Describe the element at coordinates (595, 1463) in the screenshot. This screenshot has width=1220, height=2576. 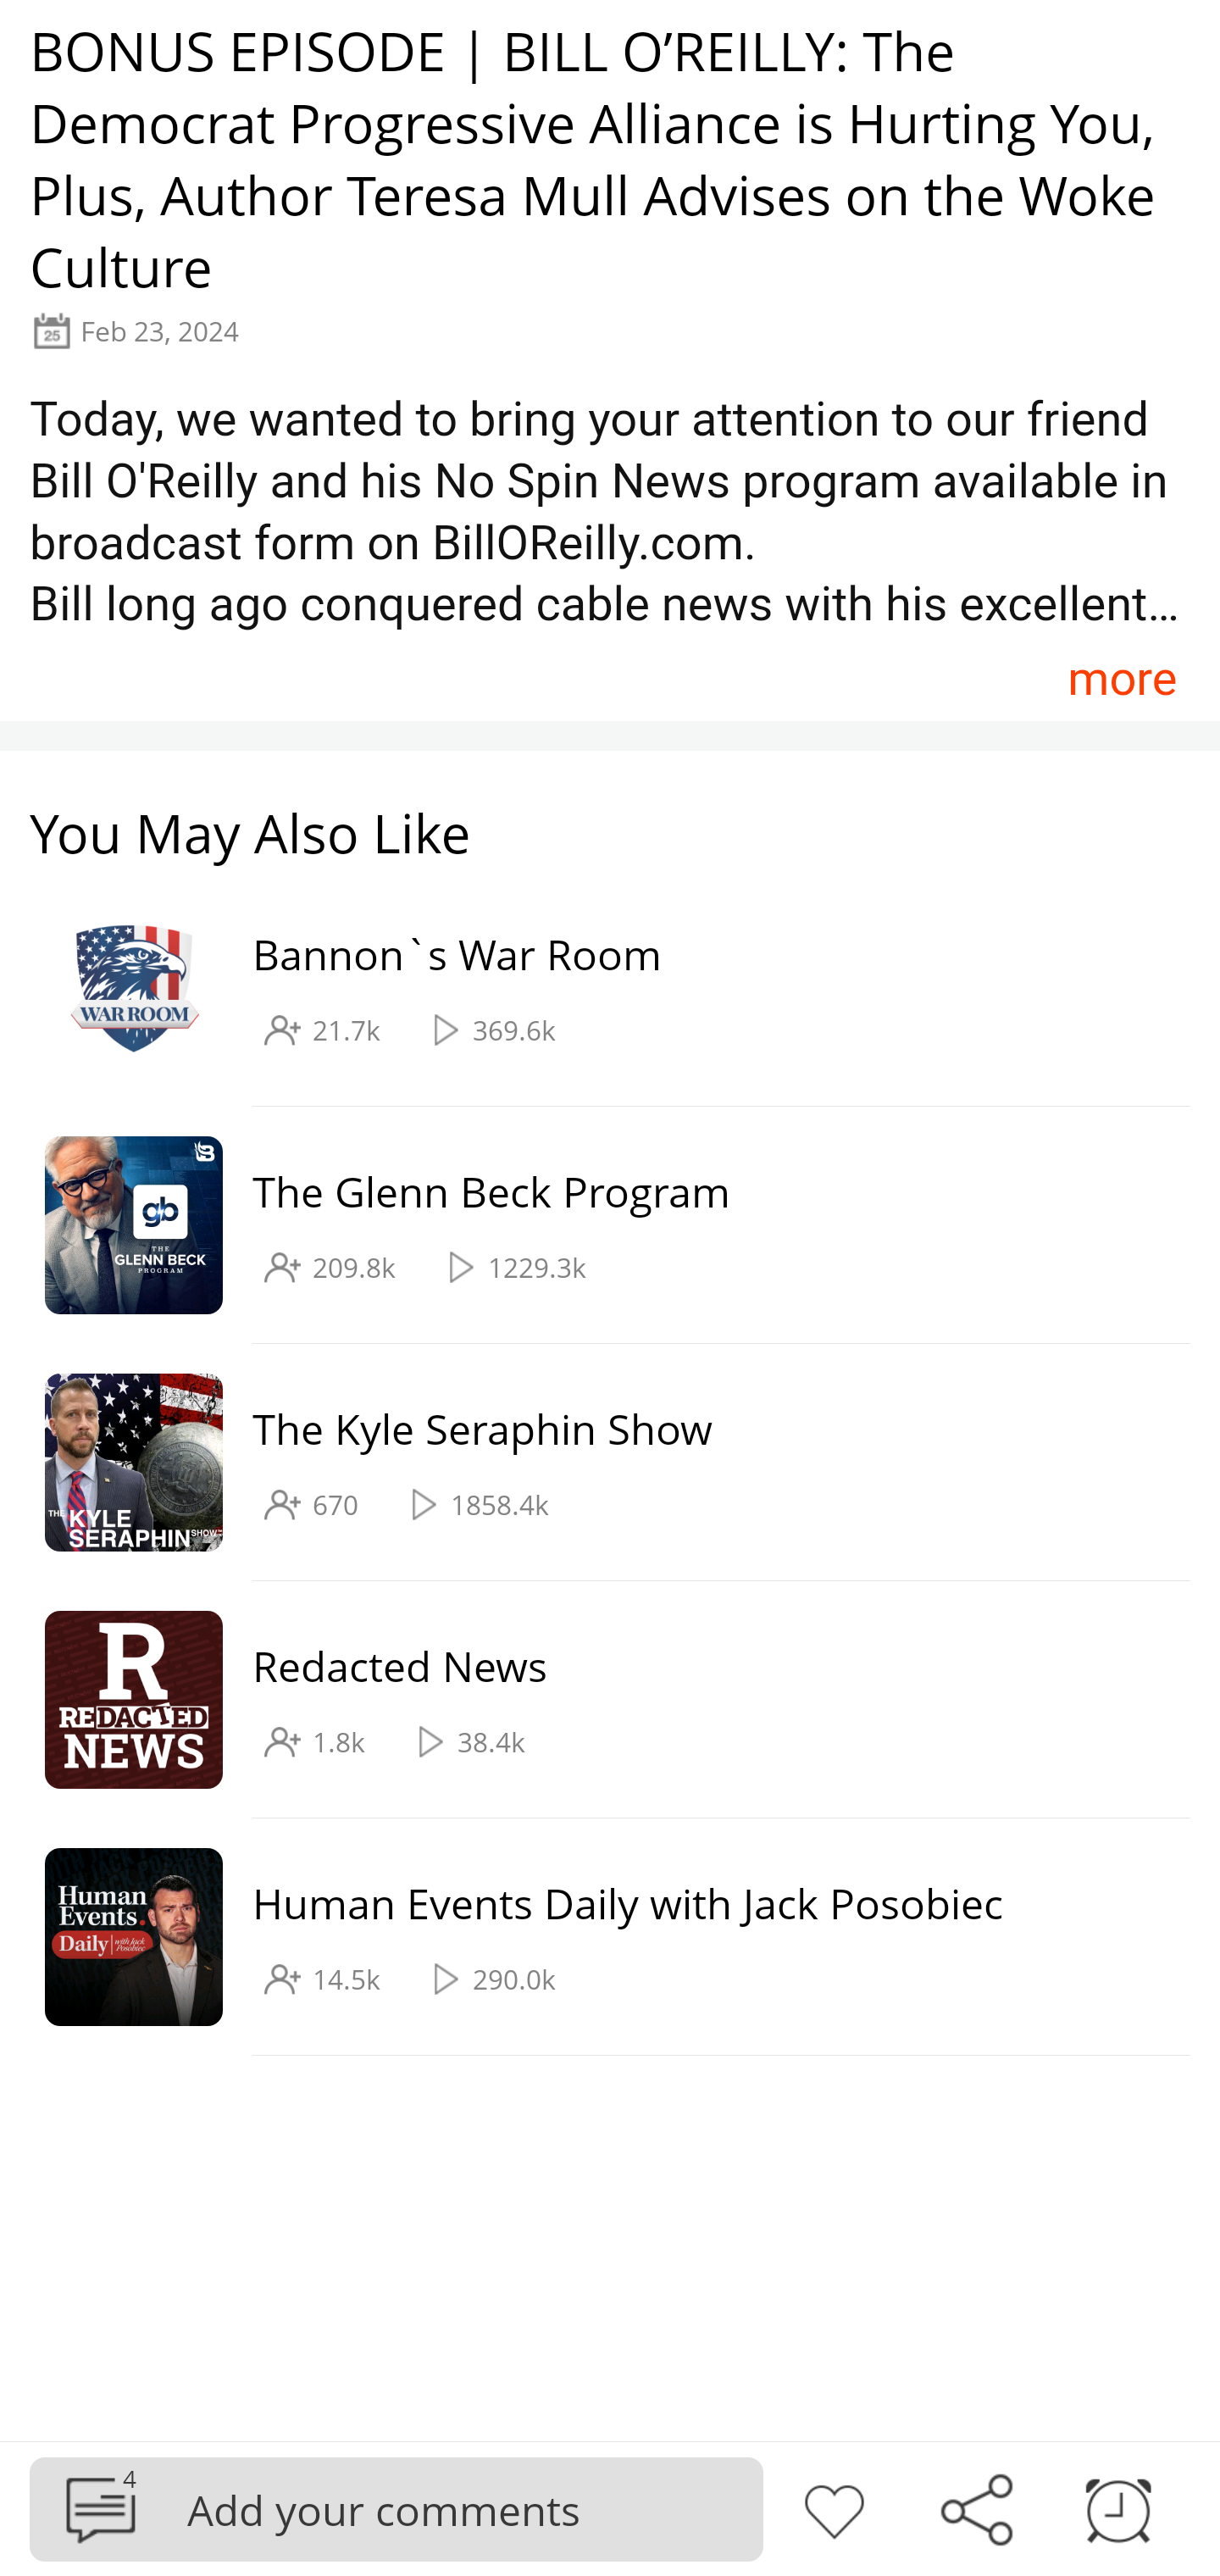
I see `The Kyle Seraphin Show 670 1858.4k` at that location.